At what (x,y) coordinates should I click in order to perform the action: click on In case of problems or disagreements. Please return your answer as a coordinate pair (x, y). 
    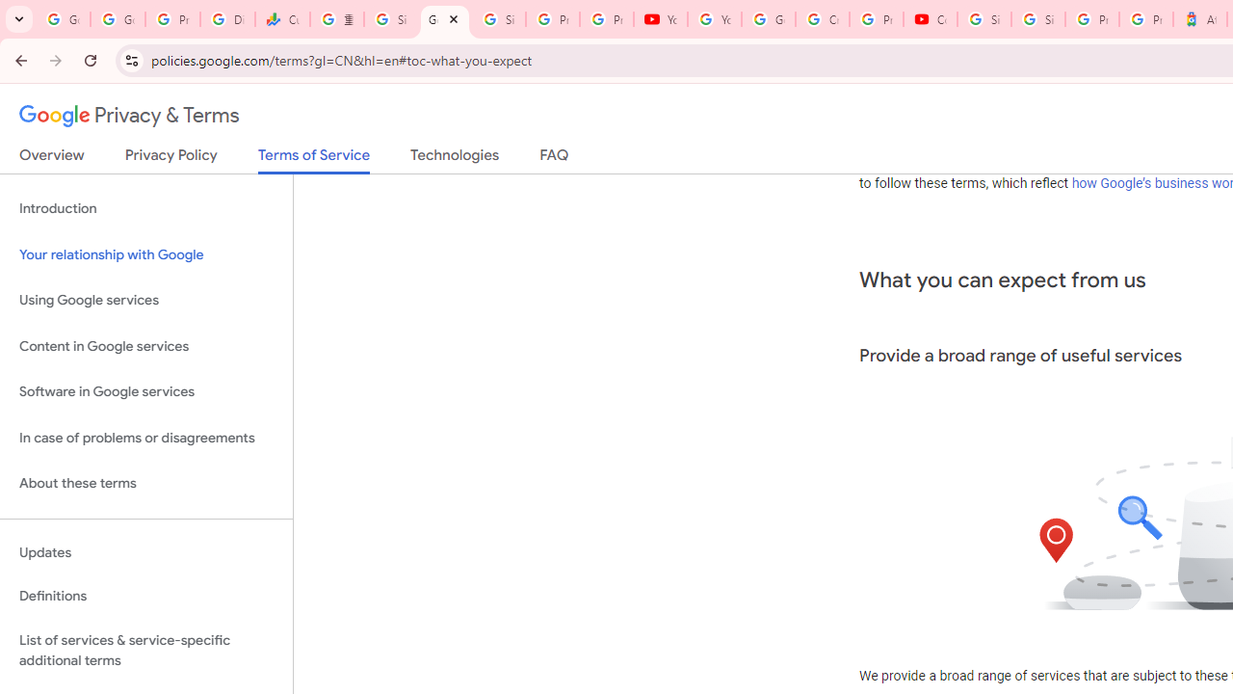
    Looking at the image, I should click on (146, 438).